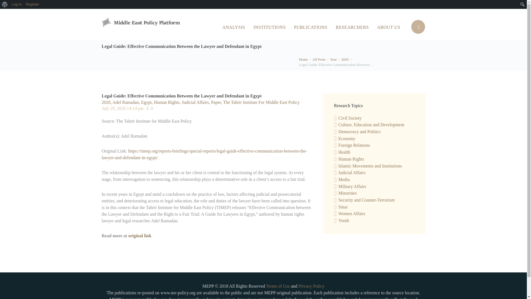  What do you see at coordinates (233, 27) in the screenshot?
I see `ANALYSIS` at bounding box center [233, 27].